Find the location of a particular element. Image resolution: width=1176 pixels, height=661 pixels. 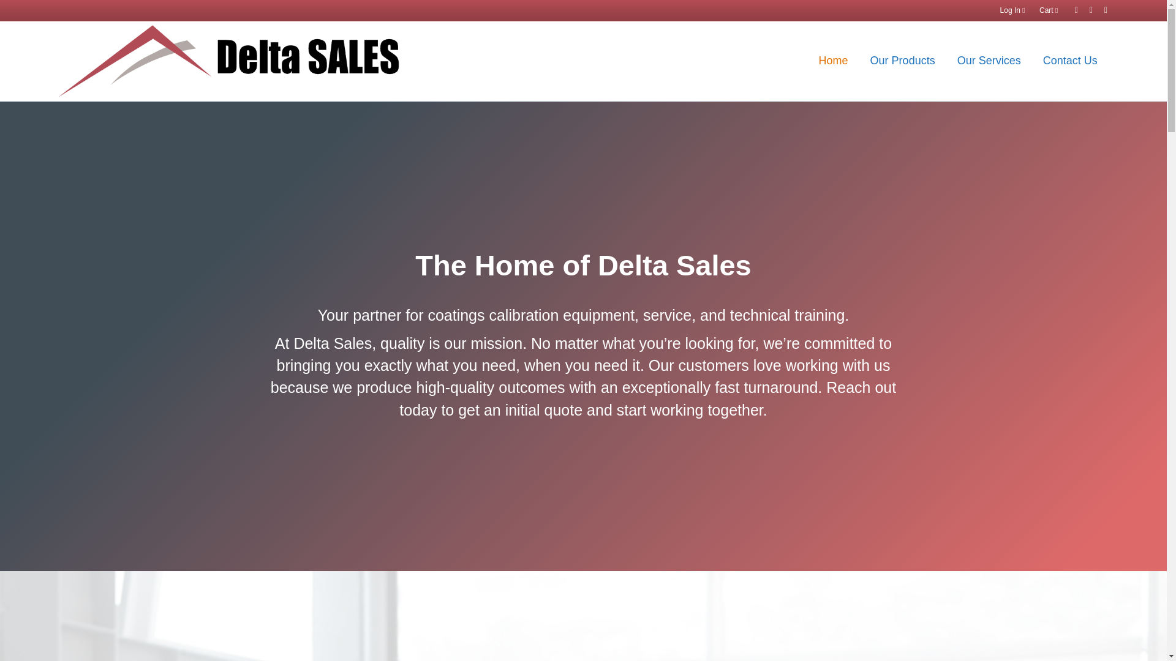

Home is located at coordinates (834, 61).